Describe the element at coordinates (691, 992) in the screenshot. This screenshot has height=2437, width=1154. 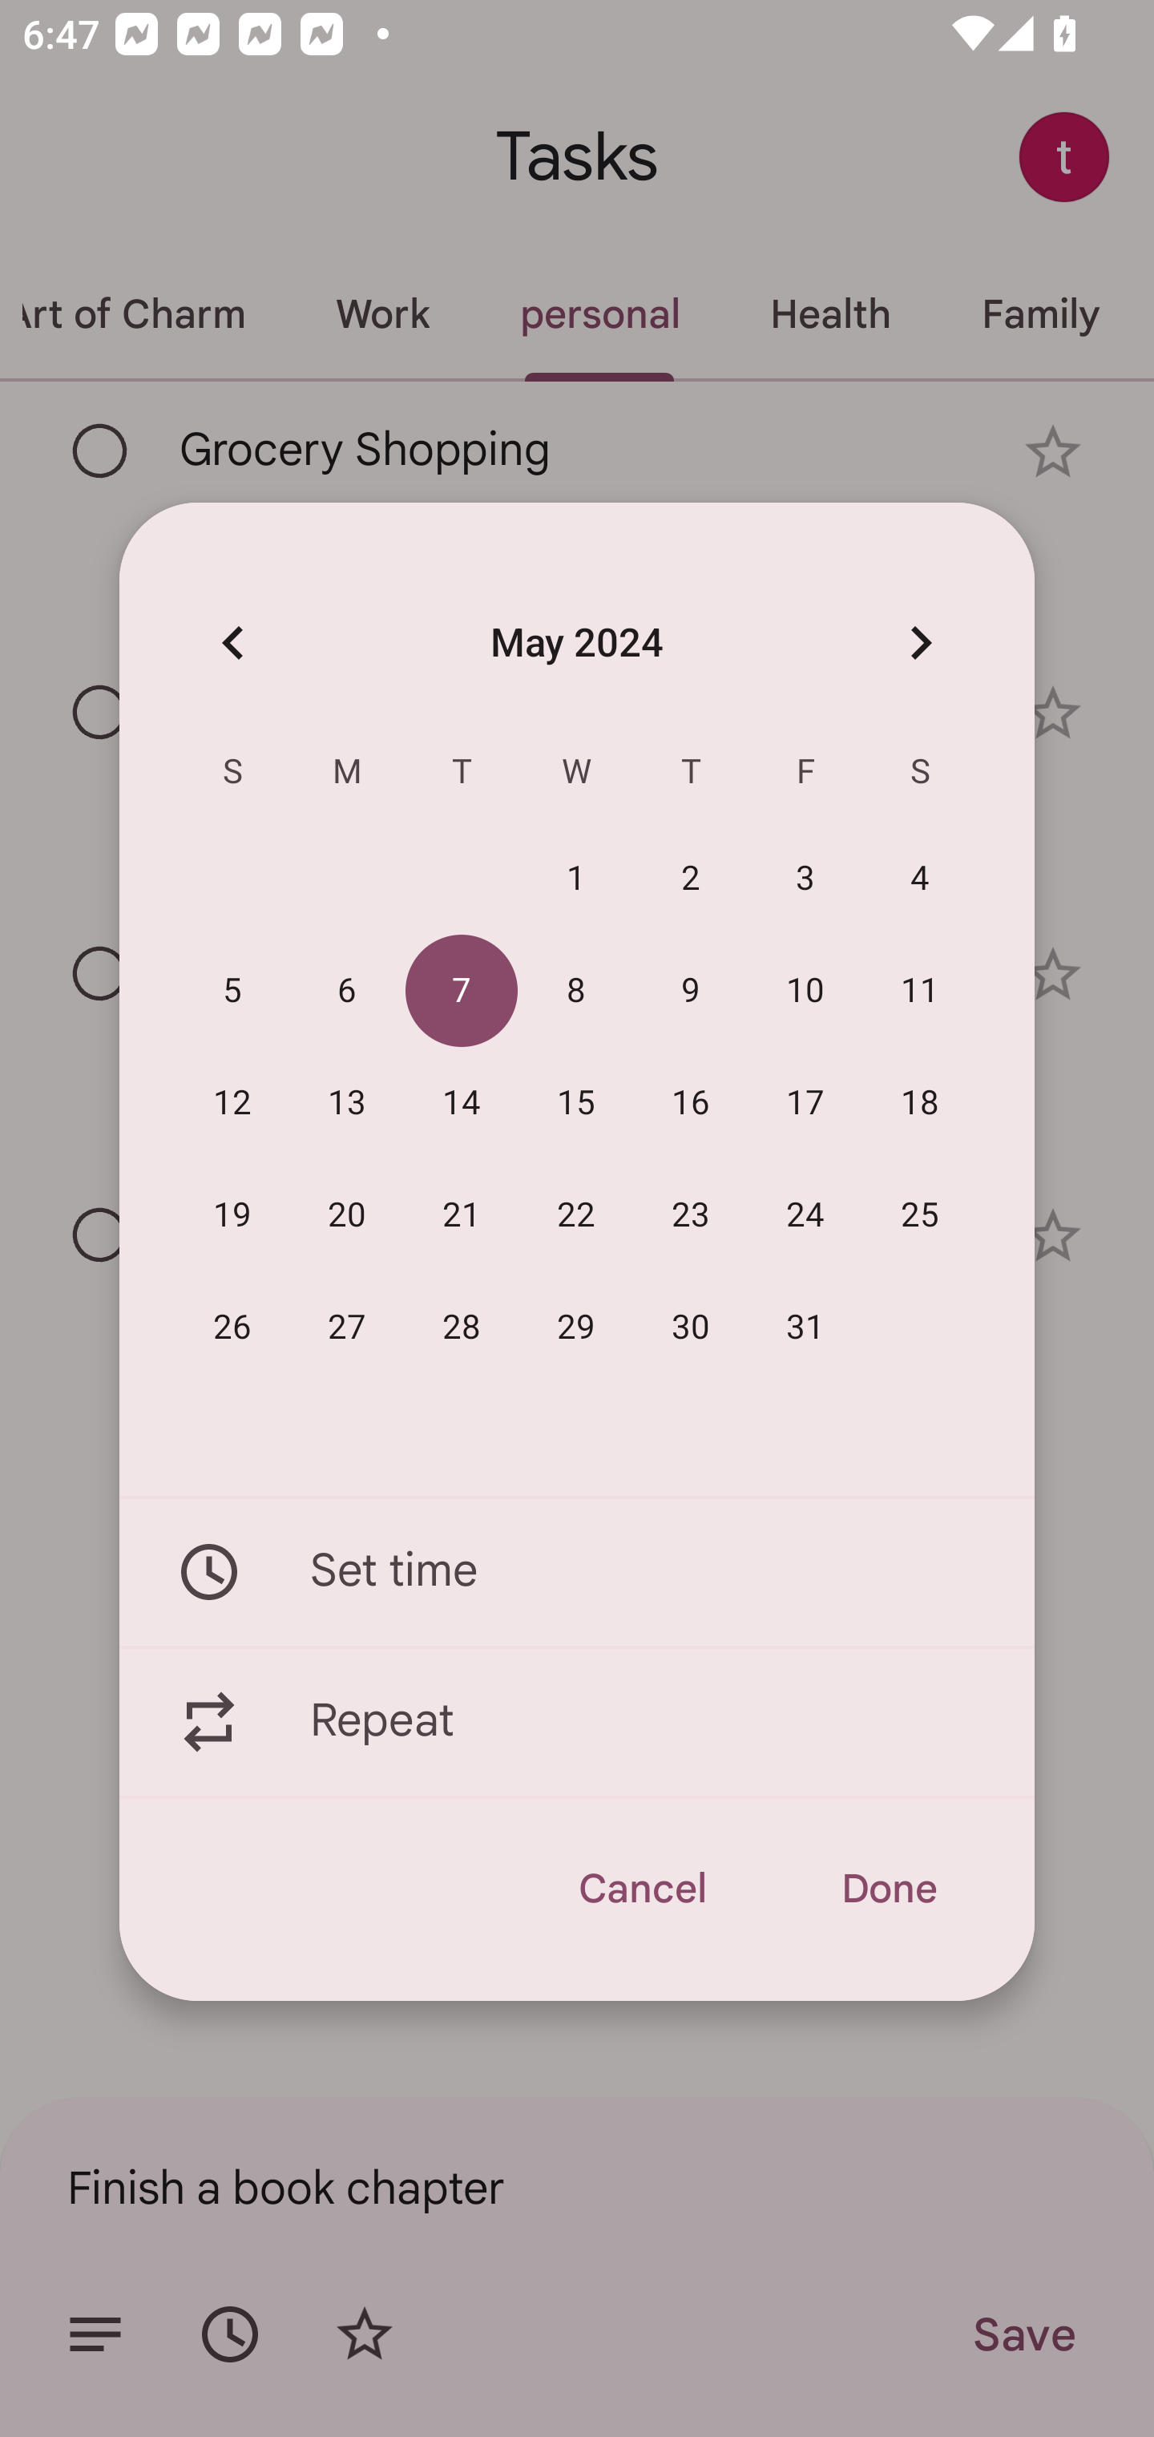
I see `9 09 May 2024` at that location.